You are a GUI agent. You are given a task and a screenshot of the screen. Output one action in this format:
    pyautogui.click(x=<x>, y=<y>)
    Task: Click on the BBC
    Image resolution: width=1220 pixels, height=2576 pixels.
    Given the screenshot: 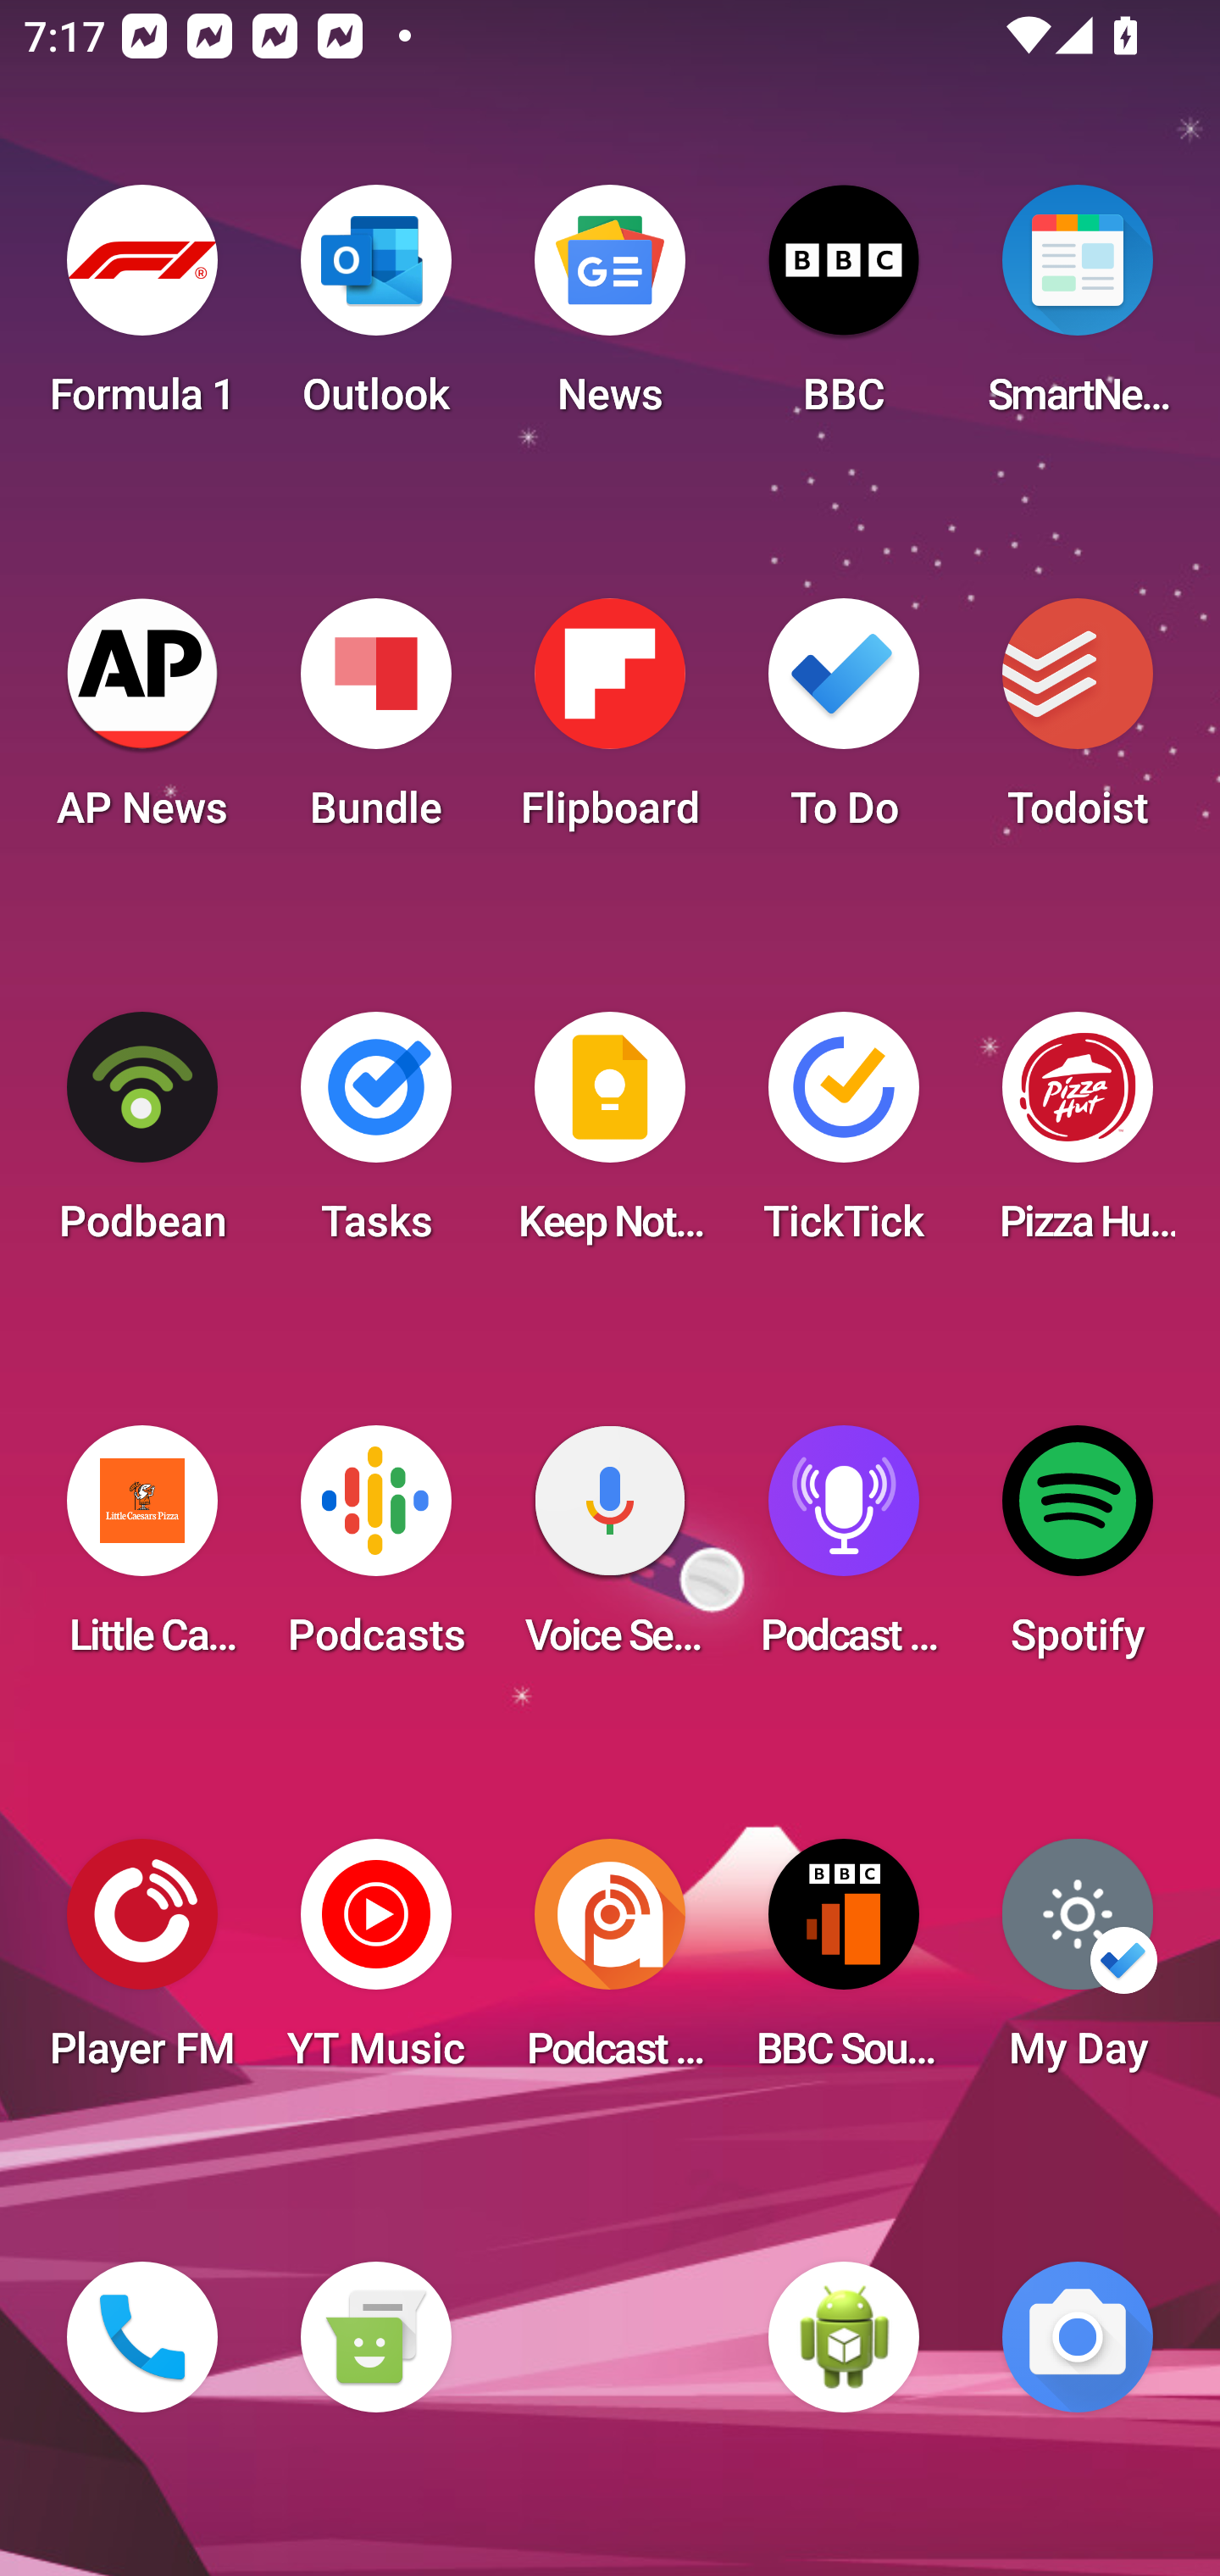 What is the action you would take?
    pyautogui.click(x=844, y=310)
    